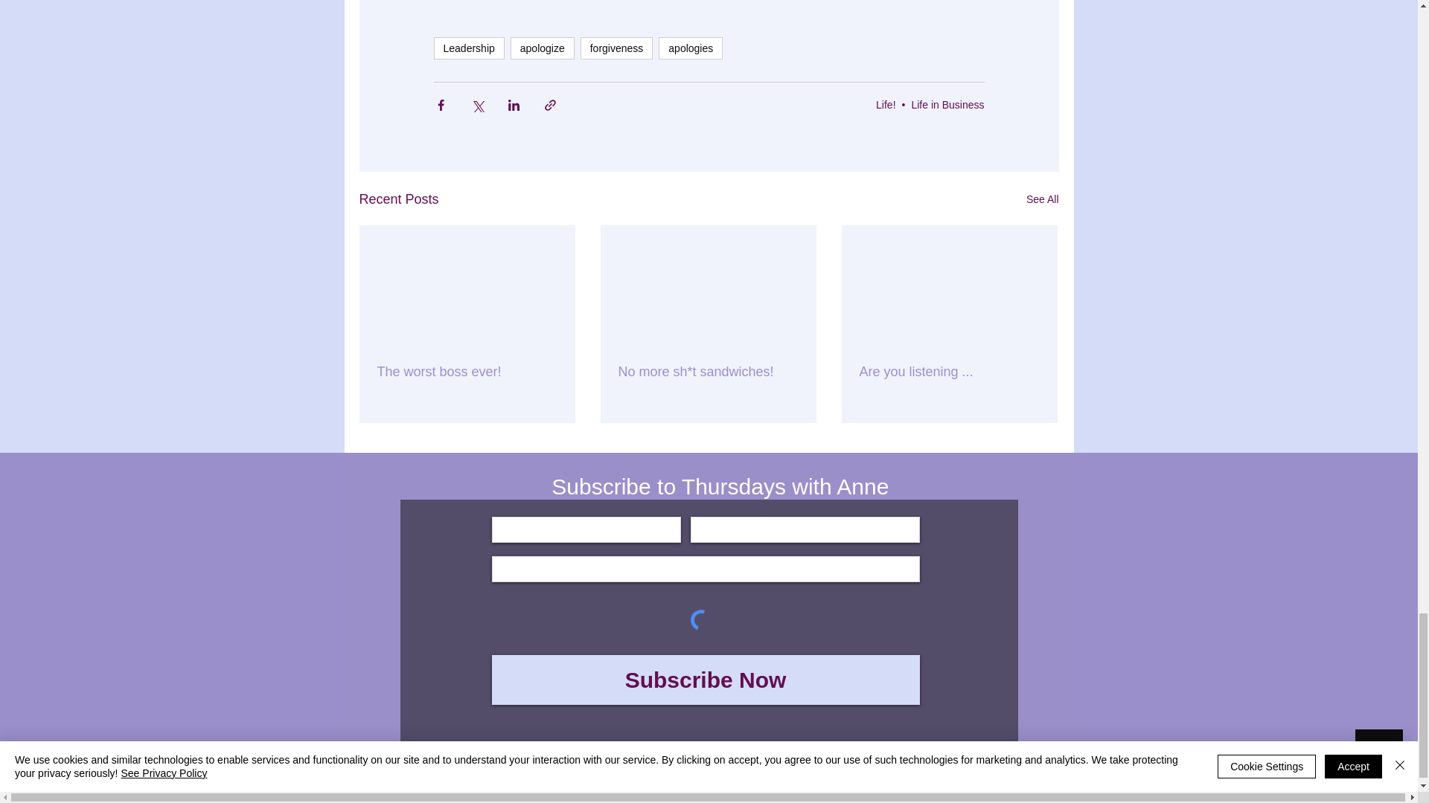 This screenshot has height=803, width=1429. I want to click on Life in Business, so click(947, 103).